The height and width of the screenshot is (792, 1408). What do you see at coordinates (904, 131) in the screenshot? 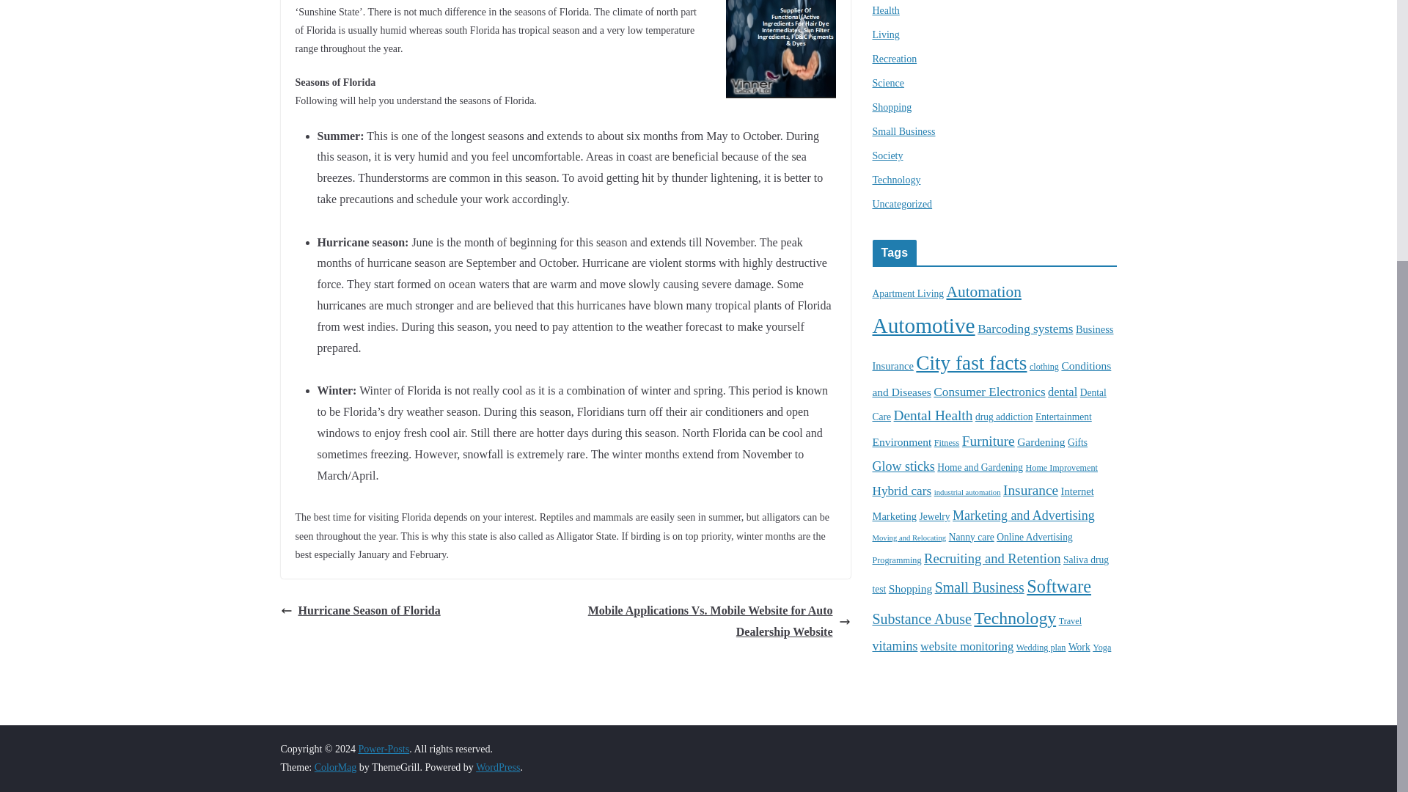
I see `Small Business` at bounding box center [904, 131].